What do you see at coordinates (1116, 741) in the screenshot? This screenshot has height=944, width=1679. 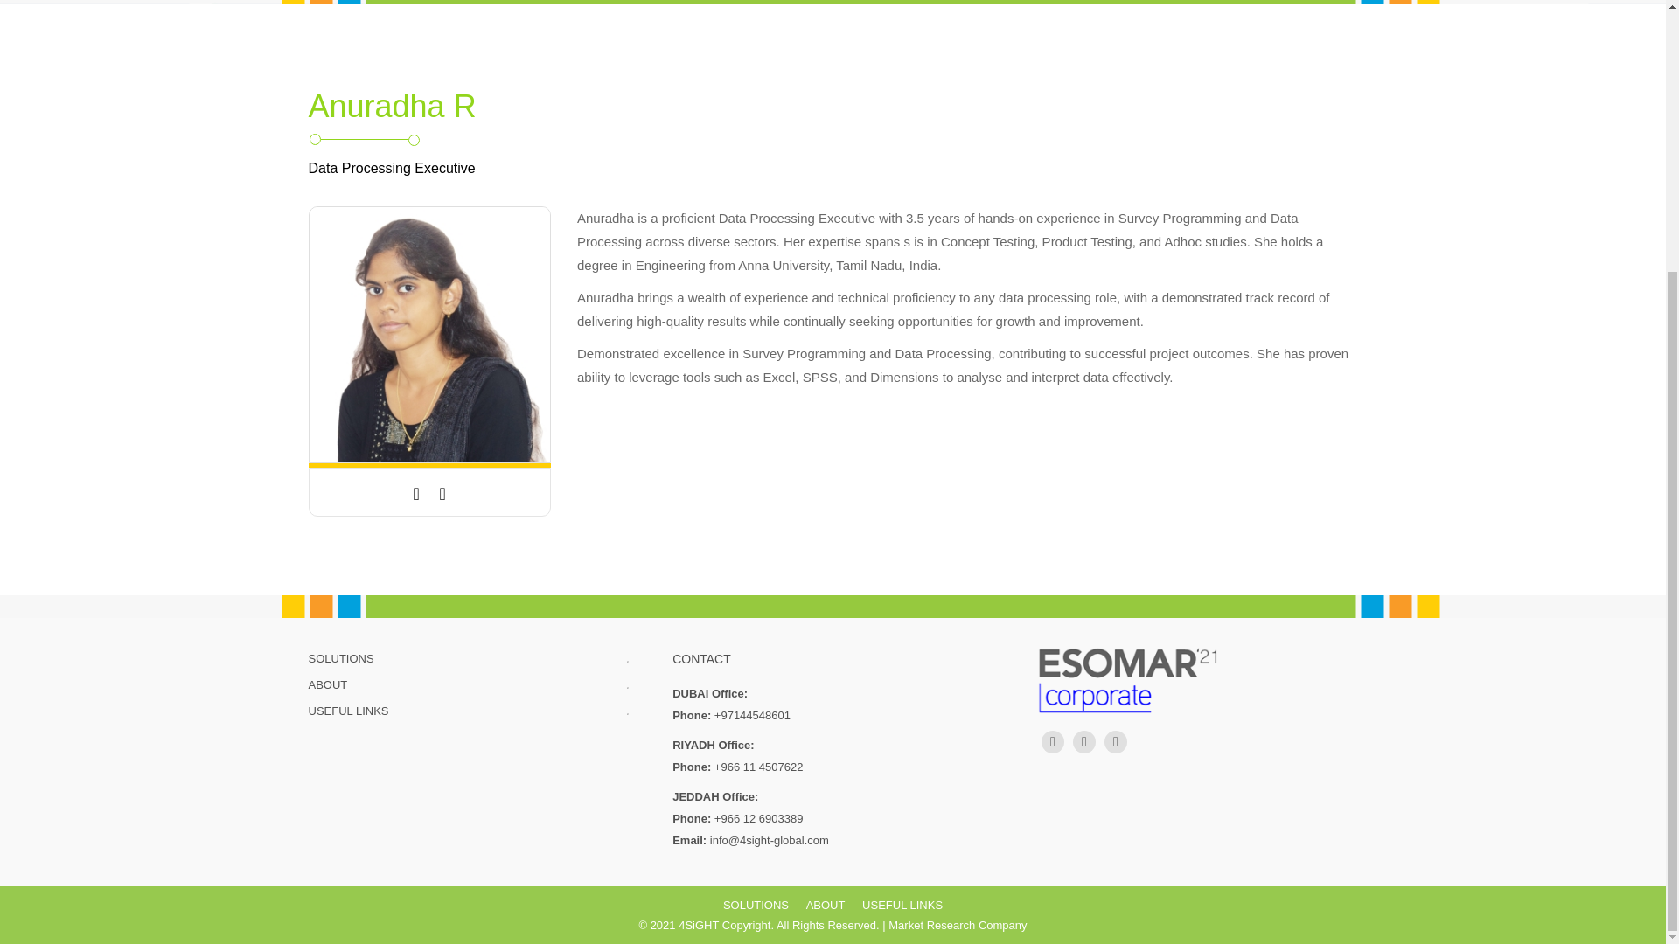 I see `Instagram` at bounding box center [1116, 741].